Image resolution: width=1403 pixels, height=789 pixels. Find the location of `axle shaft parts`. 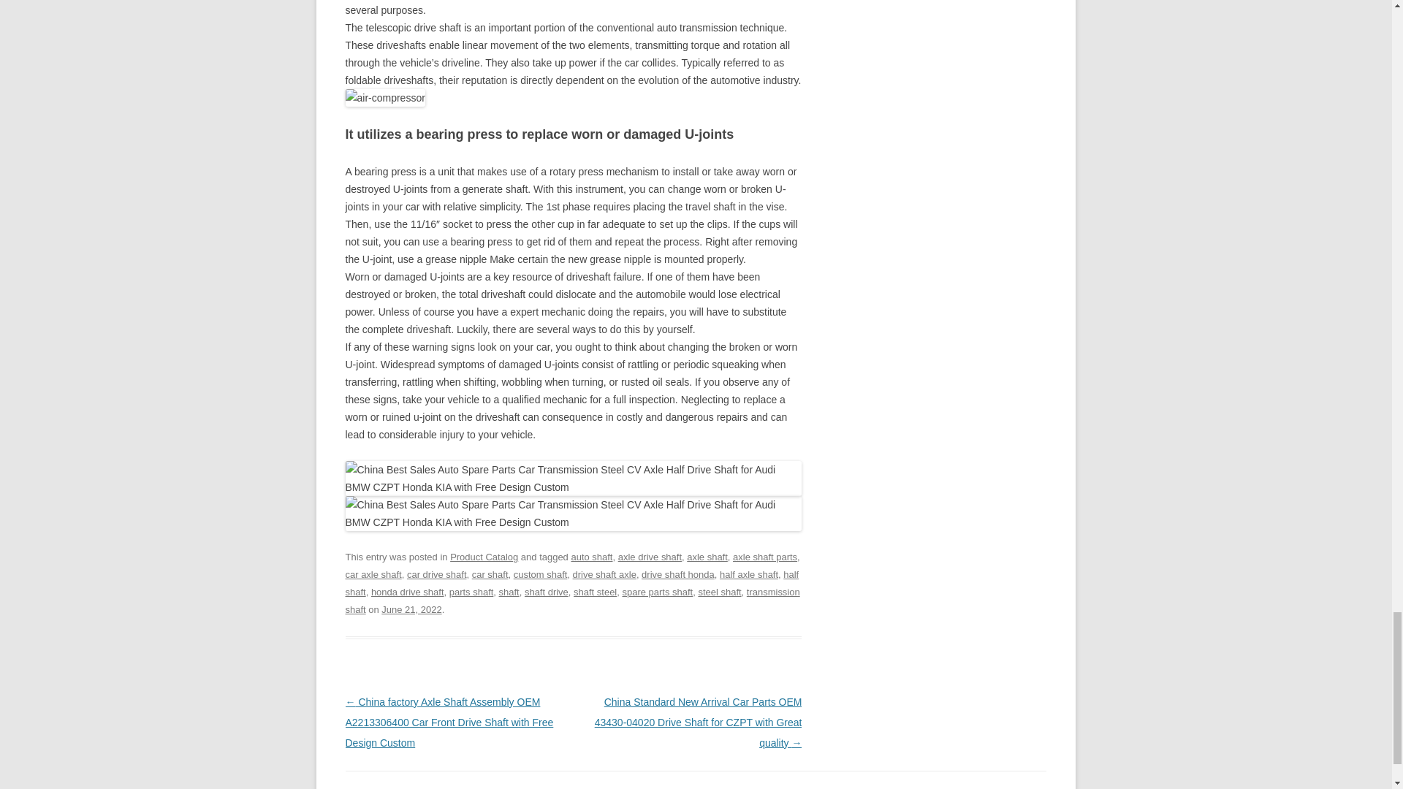

axle shaft parts is located at coordinates (764, 557).